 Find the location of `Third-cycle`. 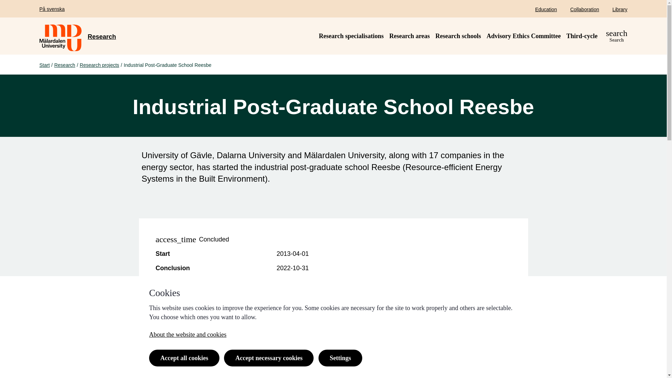

Third-cycle is located at coordinates (582, 36).